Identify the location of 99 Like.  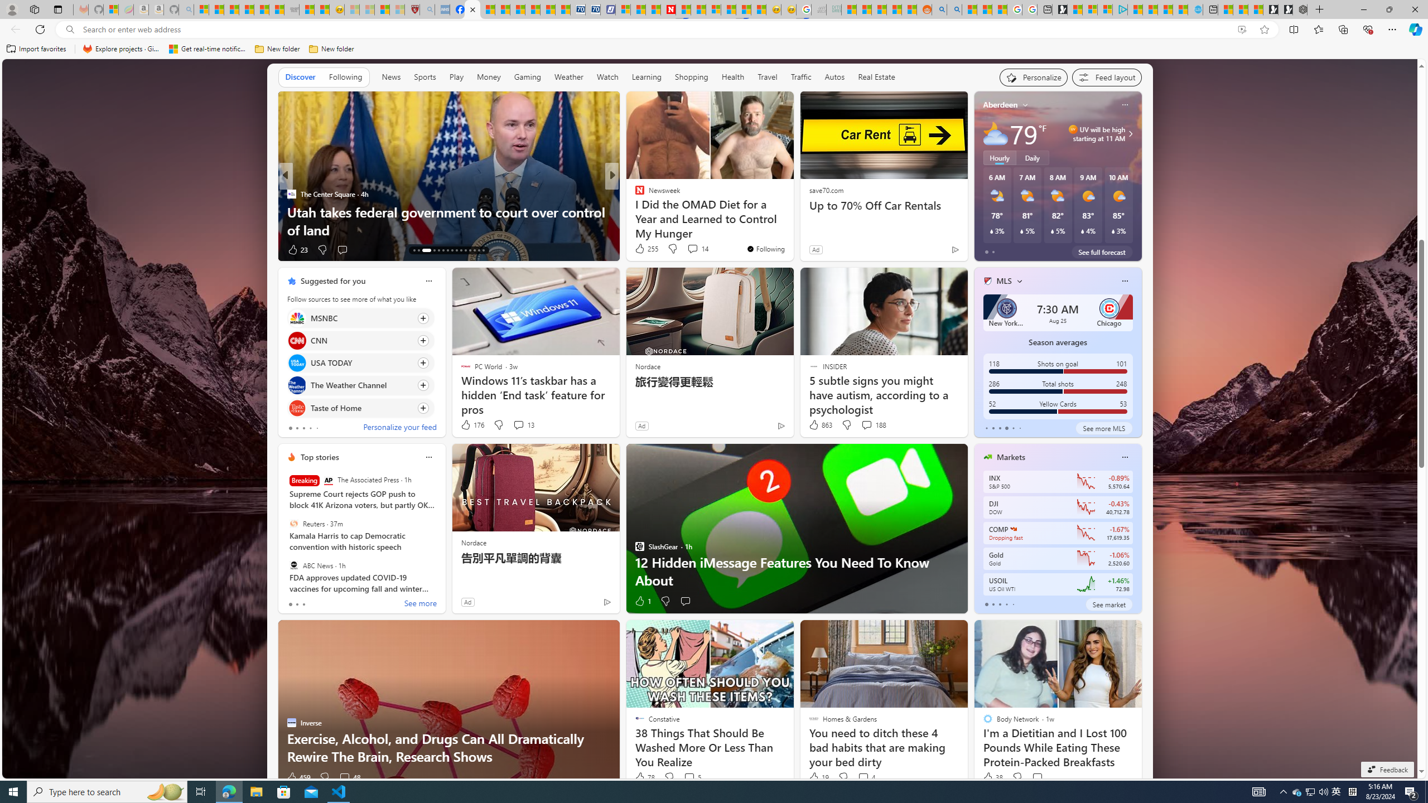
(640, 250).